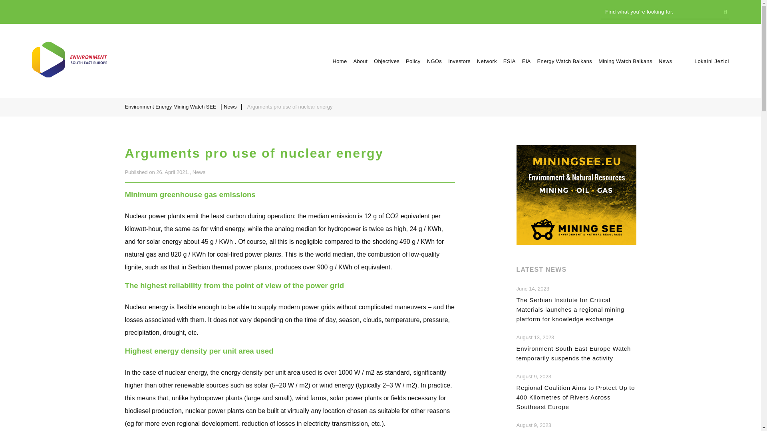 This screenshot has height=431, width=767. I want to click on Energy Watch Balkans, so click(565, 61).